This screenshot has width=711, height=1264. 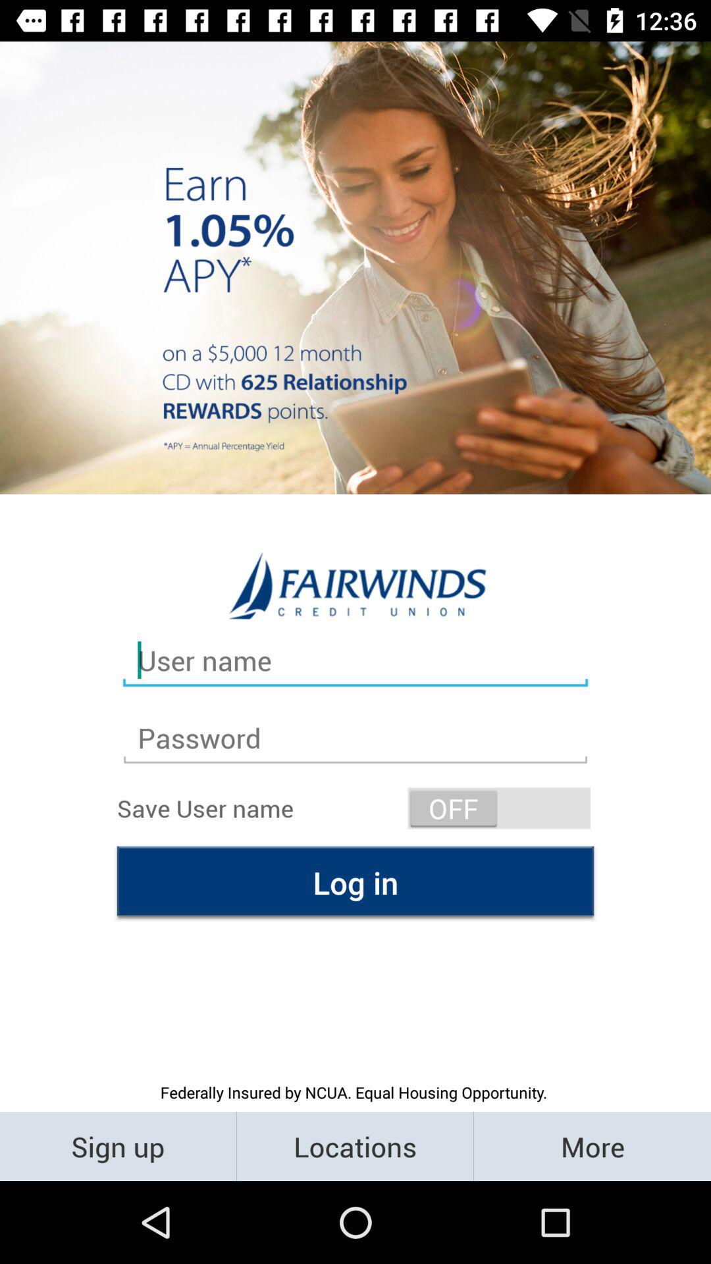 What do you see at coordinates (118, 1145) in the screenshot?
I see `click the sign up item` at bounding box center [118, 1145].